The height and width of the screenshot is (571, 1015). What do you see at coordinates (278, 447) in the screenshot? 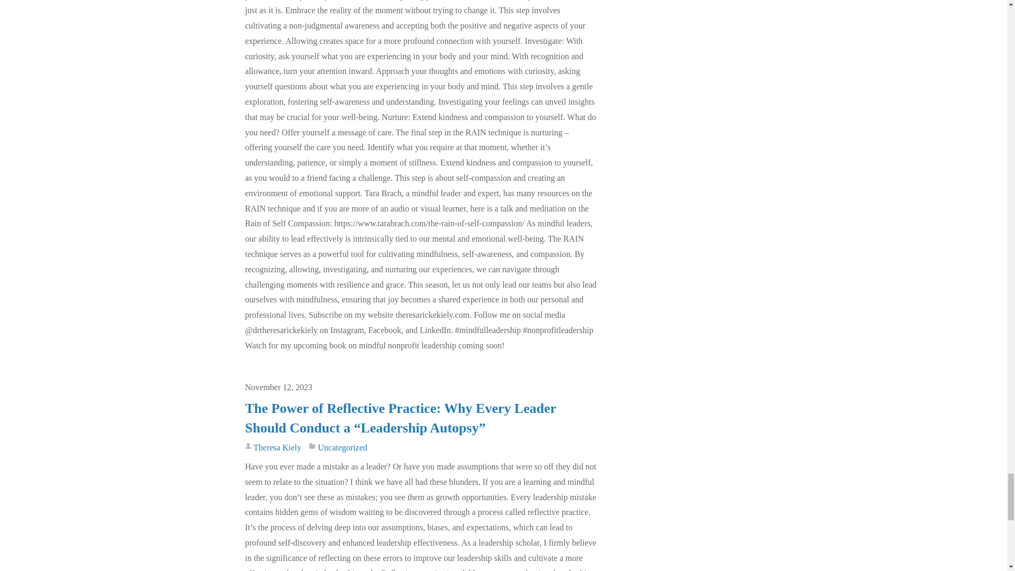
I see `Theresa Kiely` at bounding box center [278, 447].